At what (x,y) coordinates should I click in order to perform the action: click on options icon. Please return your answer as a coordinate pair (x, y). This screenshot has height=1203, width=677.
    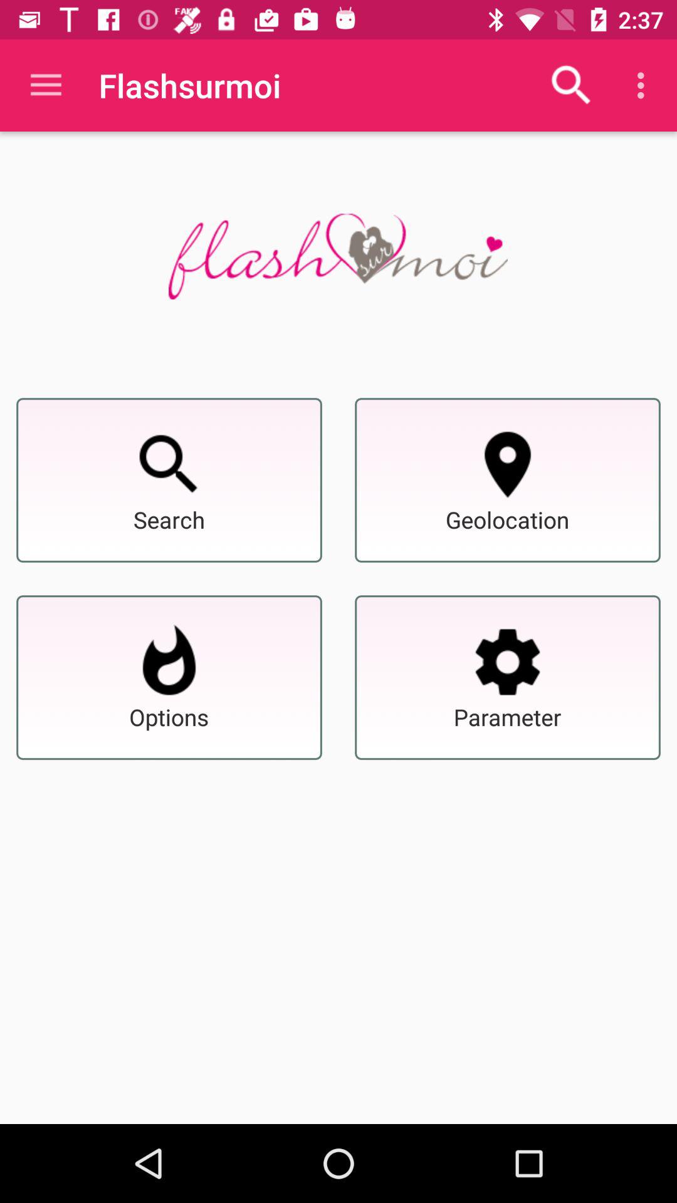
    Looking at the image, I should click on (169, 662).